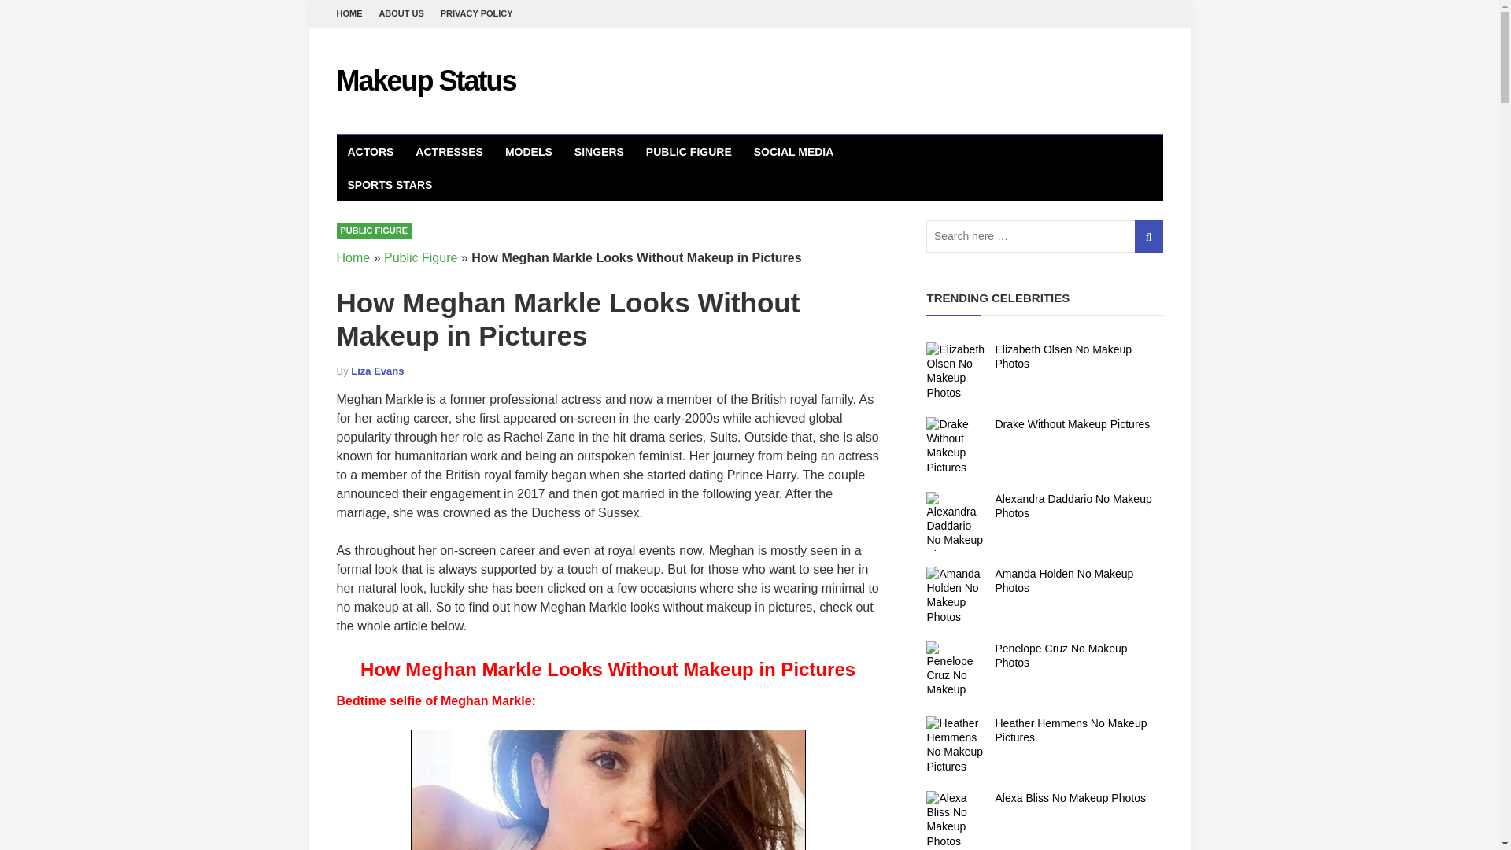  I want to click on ABOUT US, so click(401, 13).